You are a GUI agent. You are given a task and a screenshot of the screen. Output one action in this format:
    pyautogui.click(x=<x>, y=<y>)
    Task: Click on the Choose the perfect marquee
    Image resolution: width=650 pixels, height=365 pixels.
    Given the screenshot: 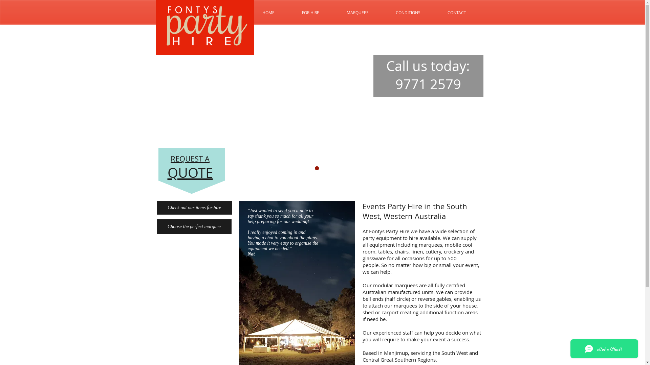 What is the action you would take?
    pyautogui.click(x=194, y=226)
    